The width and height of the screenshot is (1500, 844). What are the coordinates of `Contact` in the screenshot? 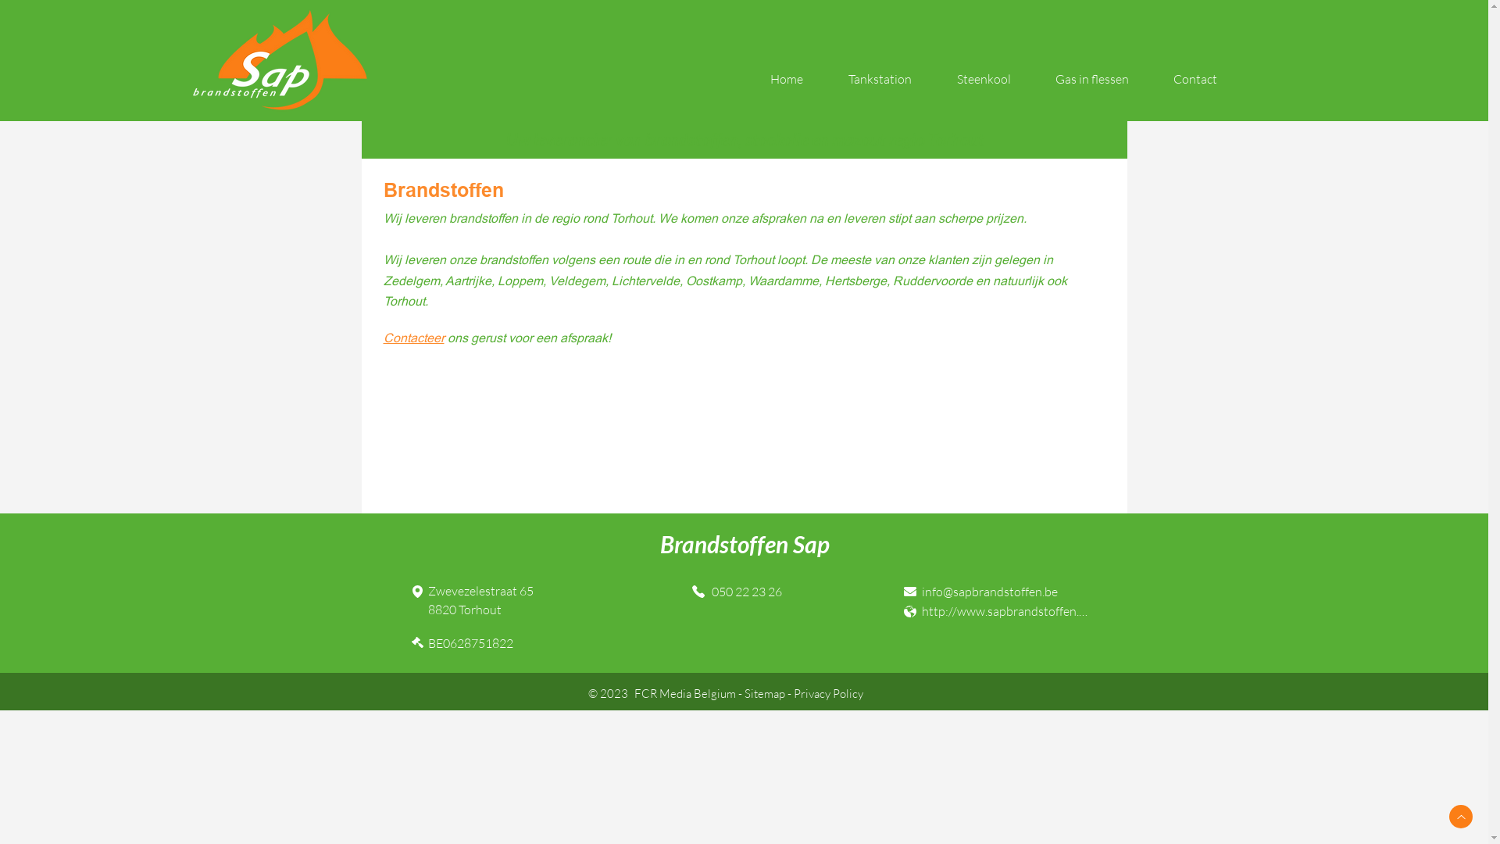 It's located at (1195, 80).